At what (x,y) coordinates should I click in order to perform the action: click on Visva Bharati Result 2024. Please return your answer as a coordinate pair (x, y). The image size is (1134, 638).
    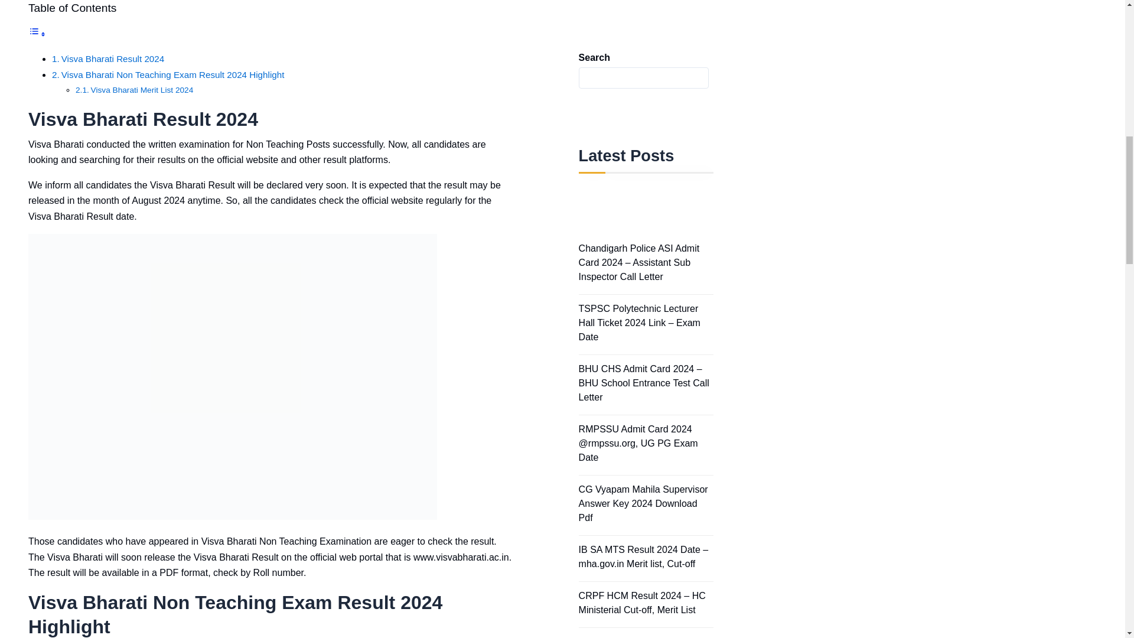
    Looking at the image, I should click on (108, 59).